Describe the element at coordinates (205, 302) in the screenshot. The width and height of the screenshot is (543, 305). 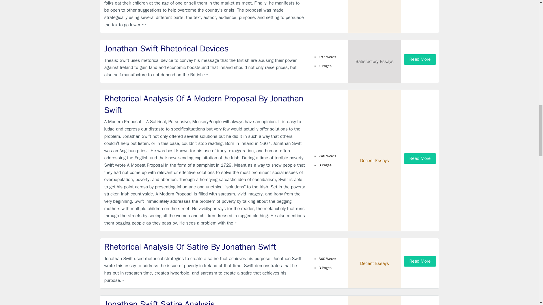
I see `Jonathan Swift Satire Analysis` at that location.